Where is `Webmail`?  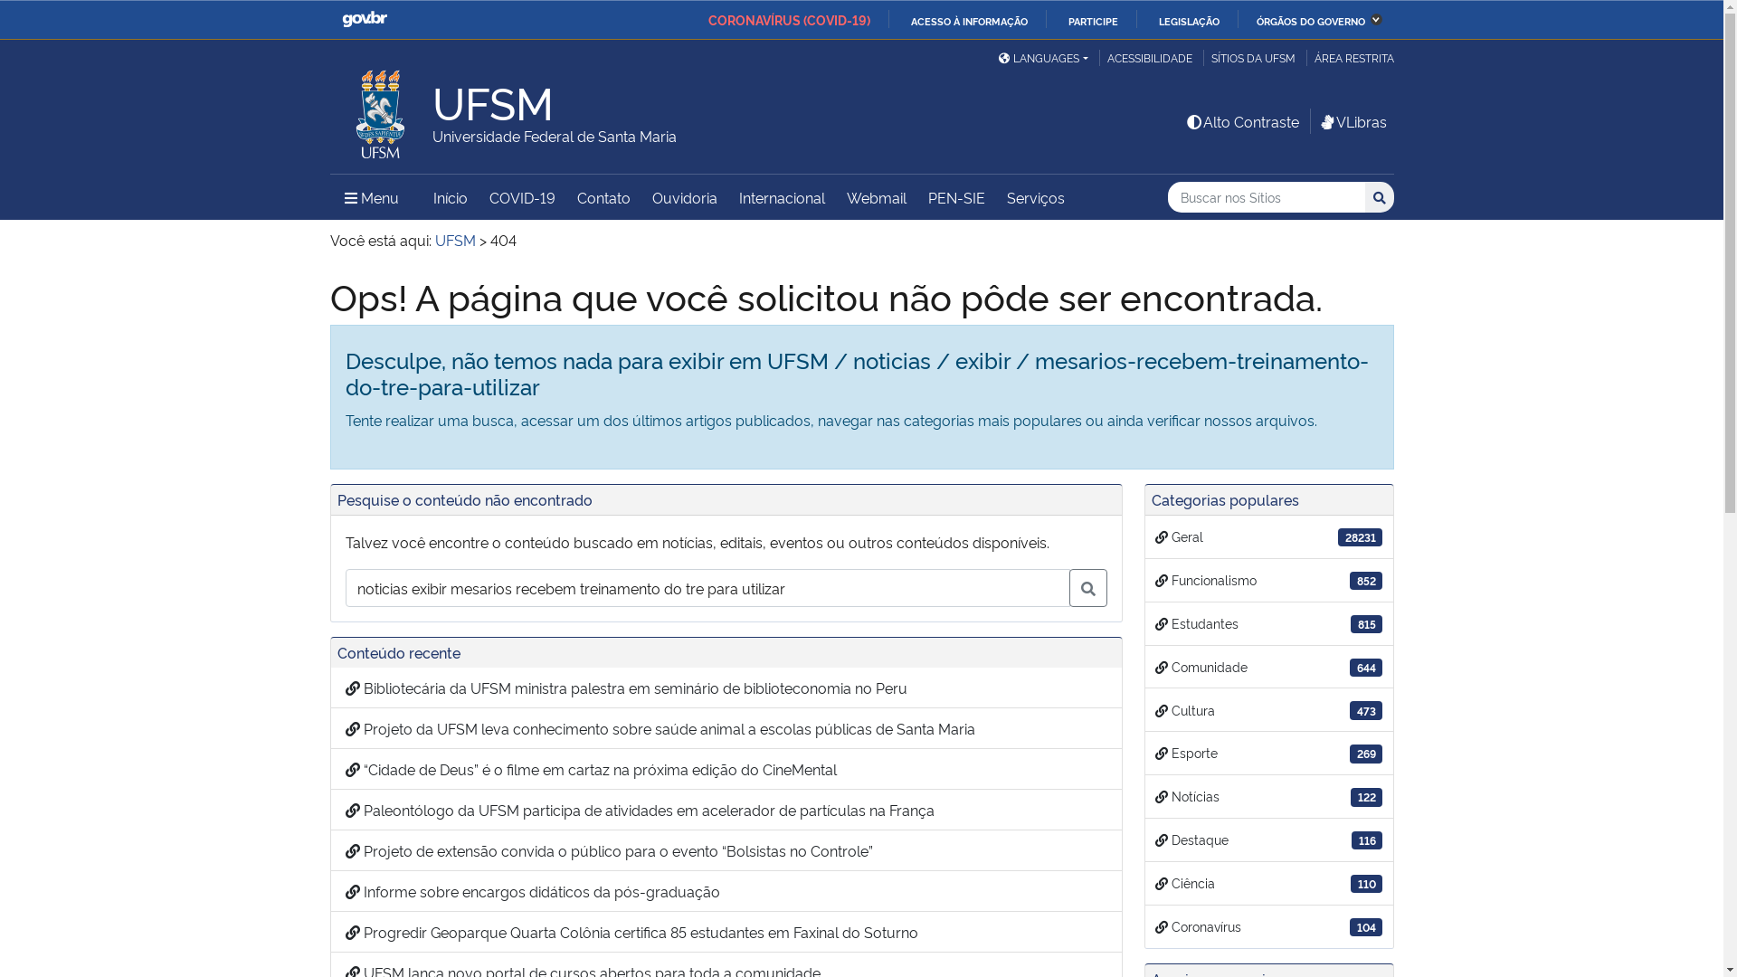
Webmail is located at coordinates (877, 197).